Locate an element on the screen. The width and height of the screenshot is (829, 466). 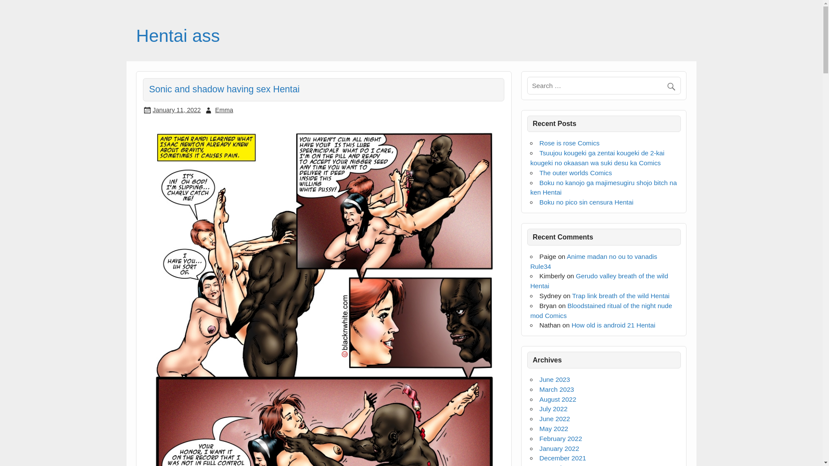
Trap link breath of the wild Hentai is located at coordinates (621, 296).